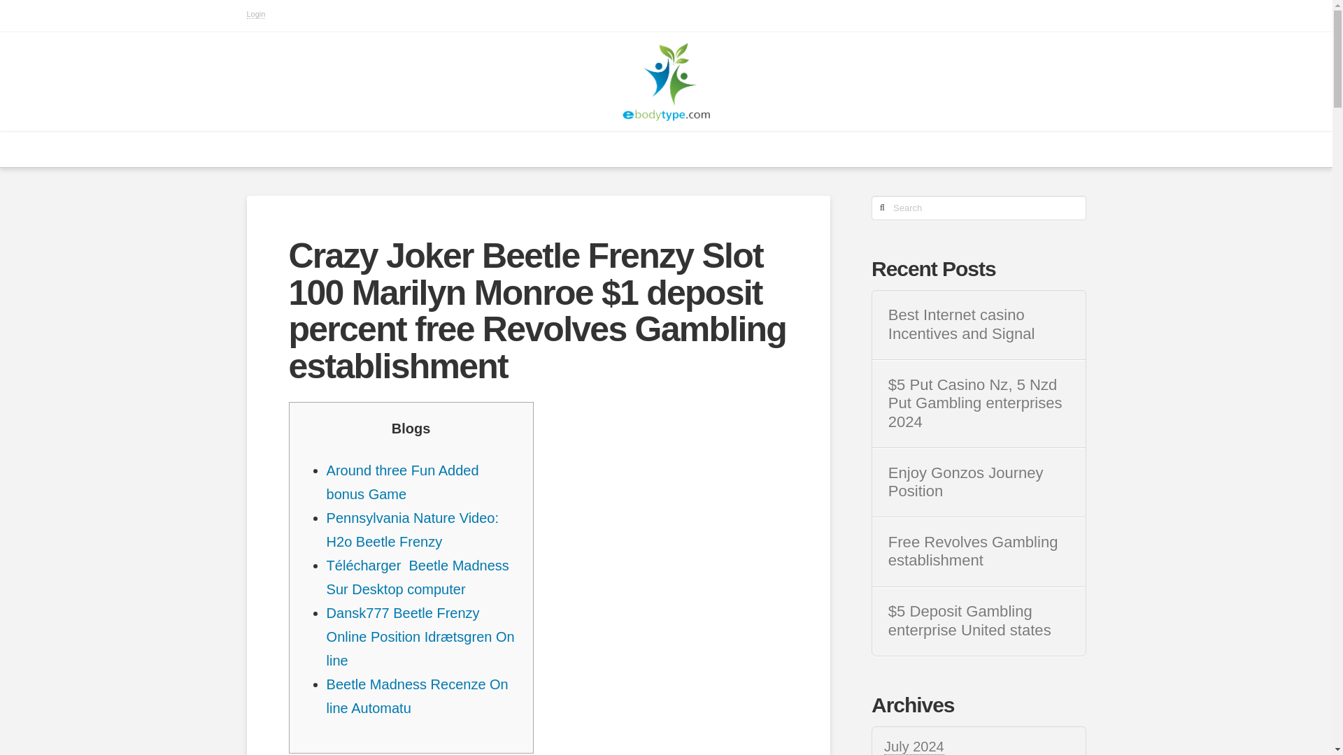  Describe the element at coordinates (846, 150) in the screenshot. I see `TEST DEFINITIONS` at that location.